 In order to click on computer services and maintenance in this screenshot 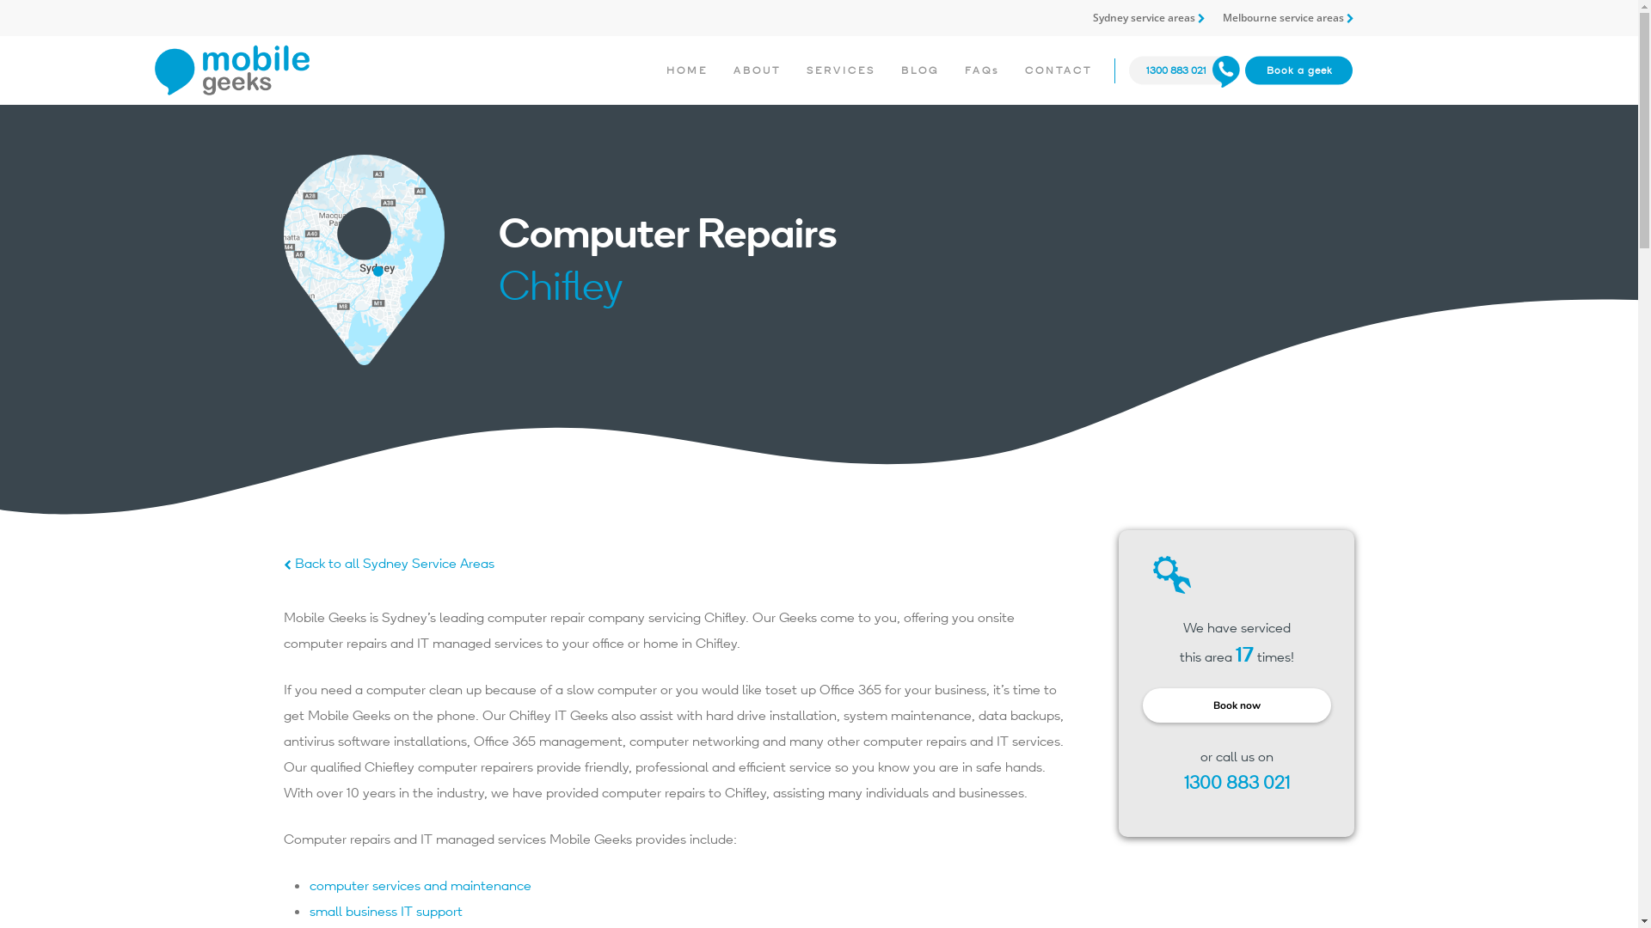, I will do `click(420, 885)`.